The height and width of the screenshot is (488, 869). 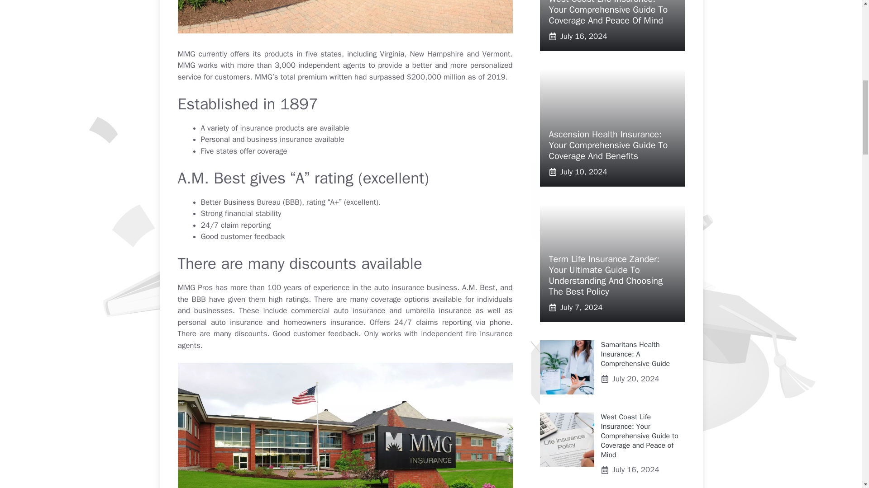 I want to click on Samaritans Health Insurance: A Comprehensive Guide, so click(x=635, y=354).